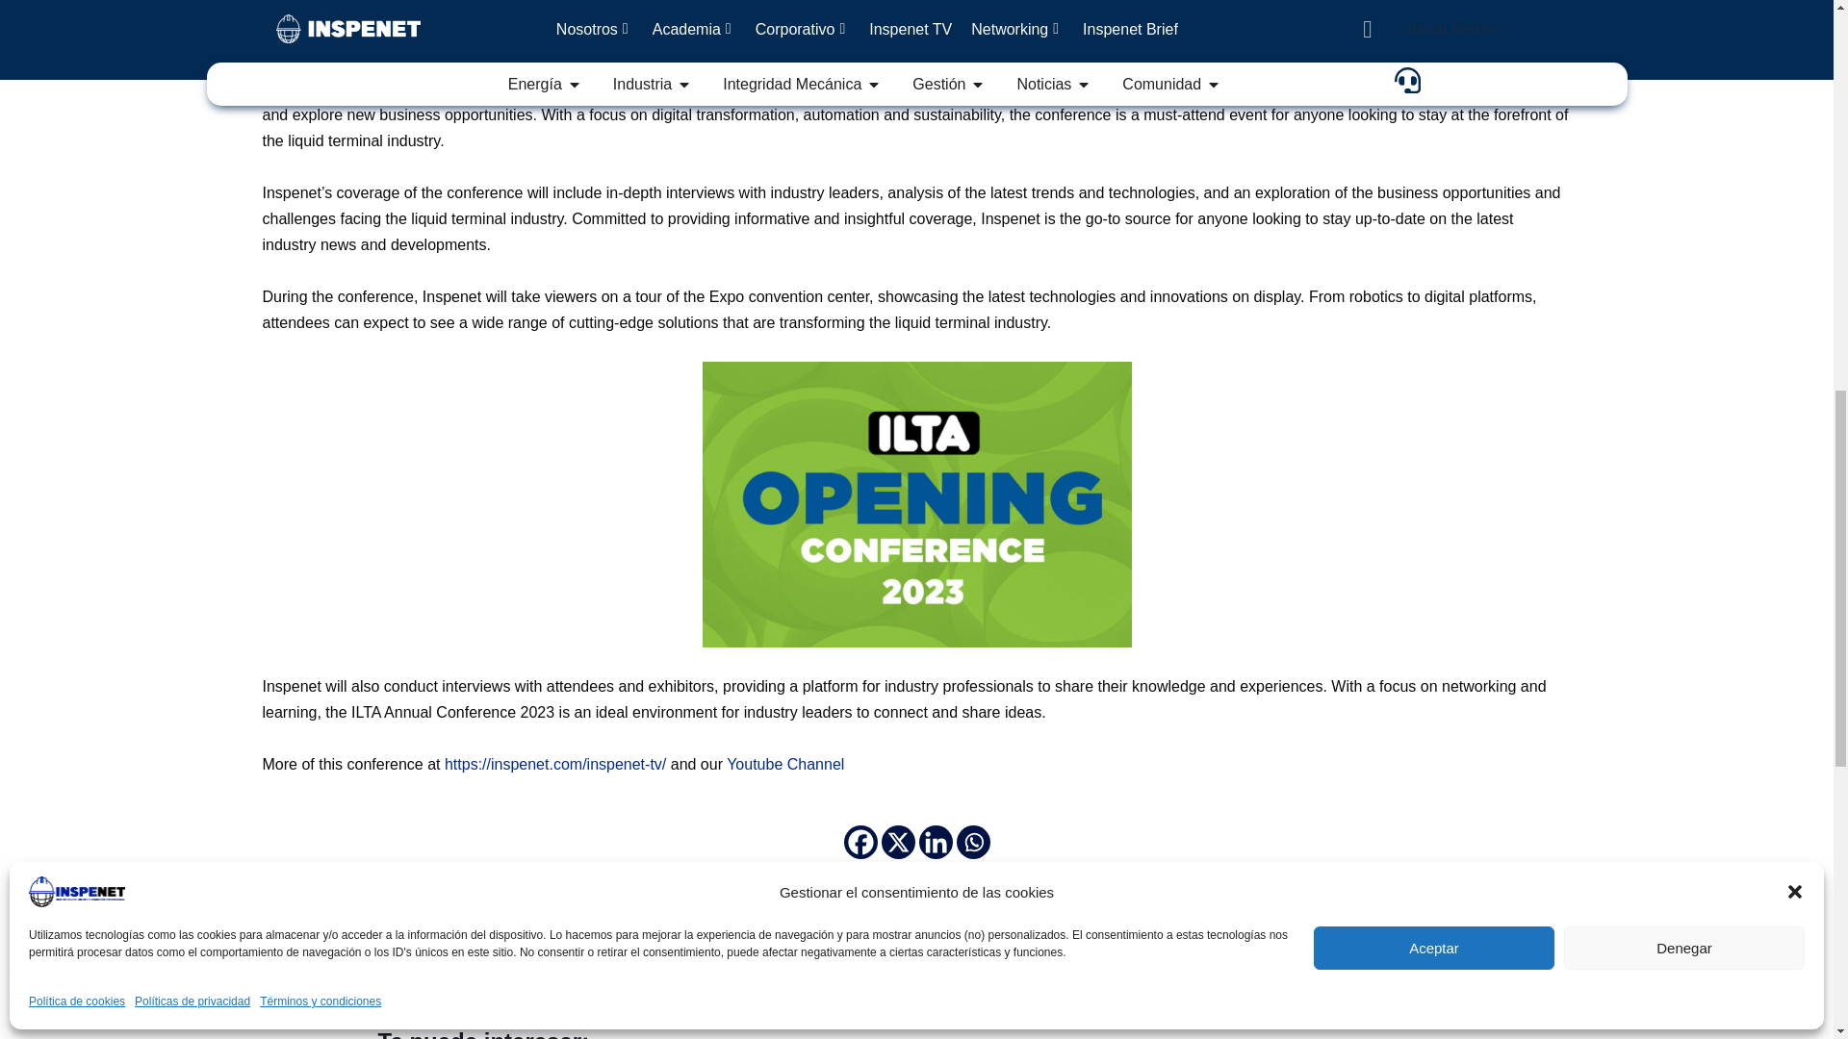 This screenshot has width=1848, height=1039. I want to click on 3 estrellas, so click(290, 989).